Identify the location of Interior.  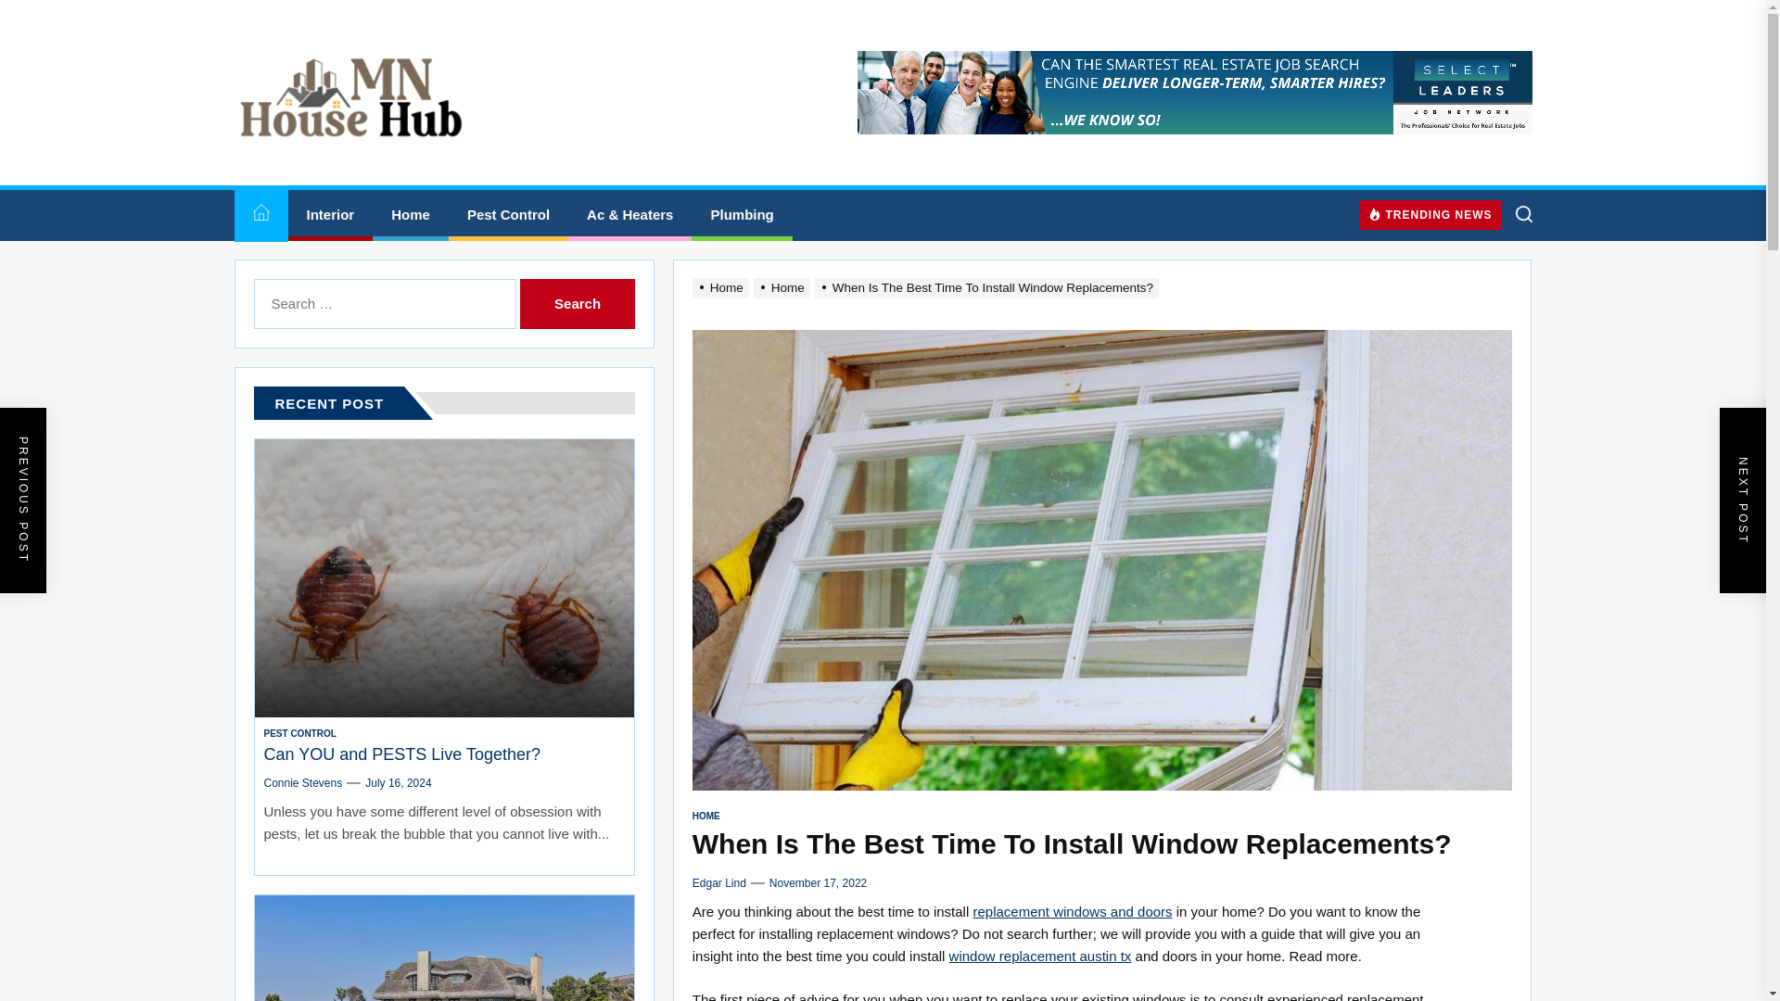
(329, 215).